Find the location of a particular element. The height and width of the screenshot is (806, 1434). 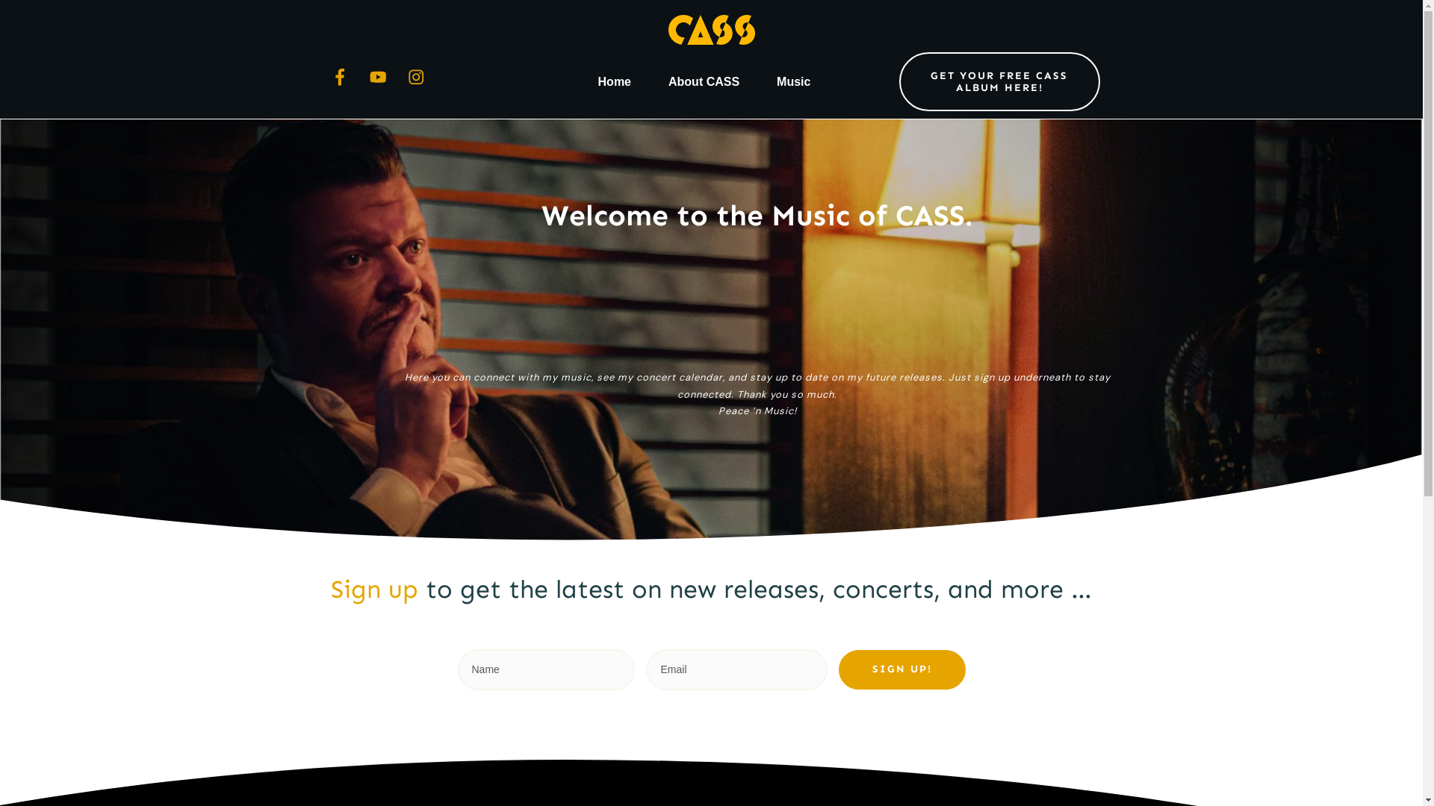

SIGN UP! is located at coordinates (902, 670).